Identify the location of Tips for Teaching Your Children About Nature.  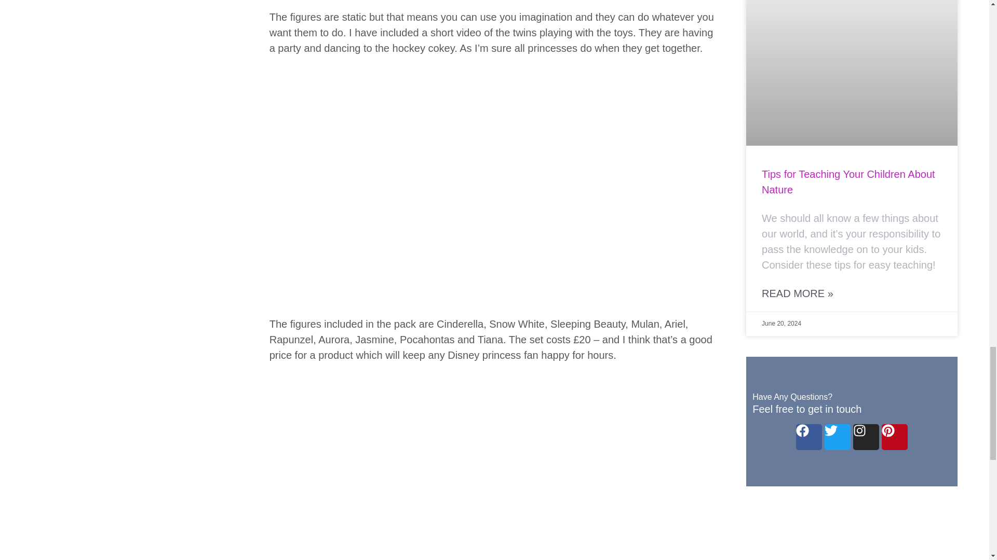
(848, 181).